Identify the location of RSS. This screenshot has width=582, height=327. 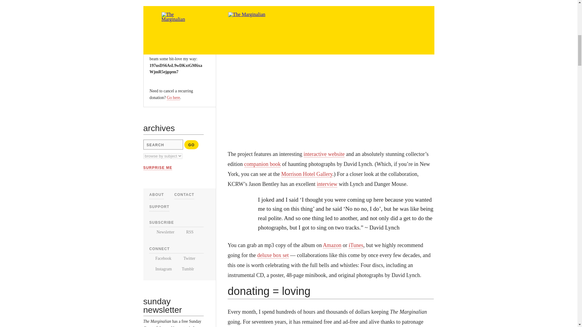
(186, 232).